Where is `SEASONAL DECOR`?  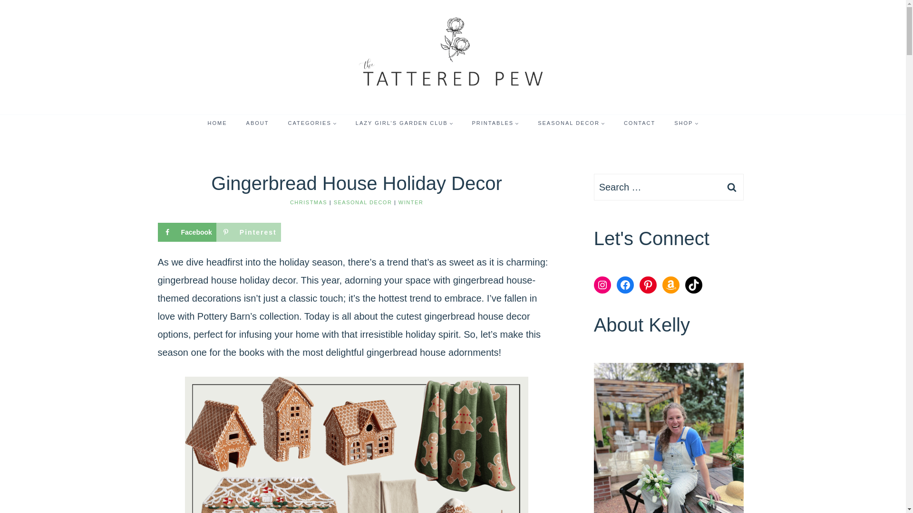
SEASONAL DECOR is located at coordinates (572, 123).